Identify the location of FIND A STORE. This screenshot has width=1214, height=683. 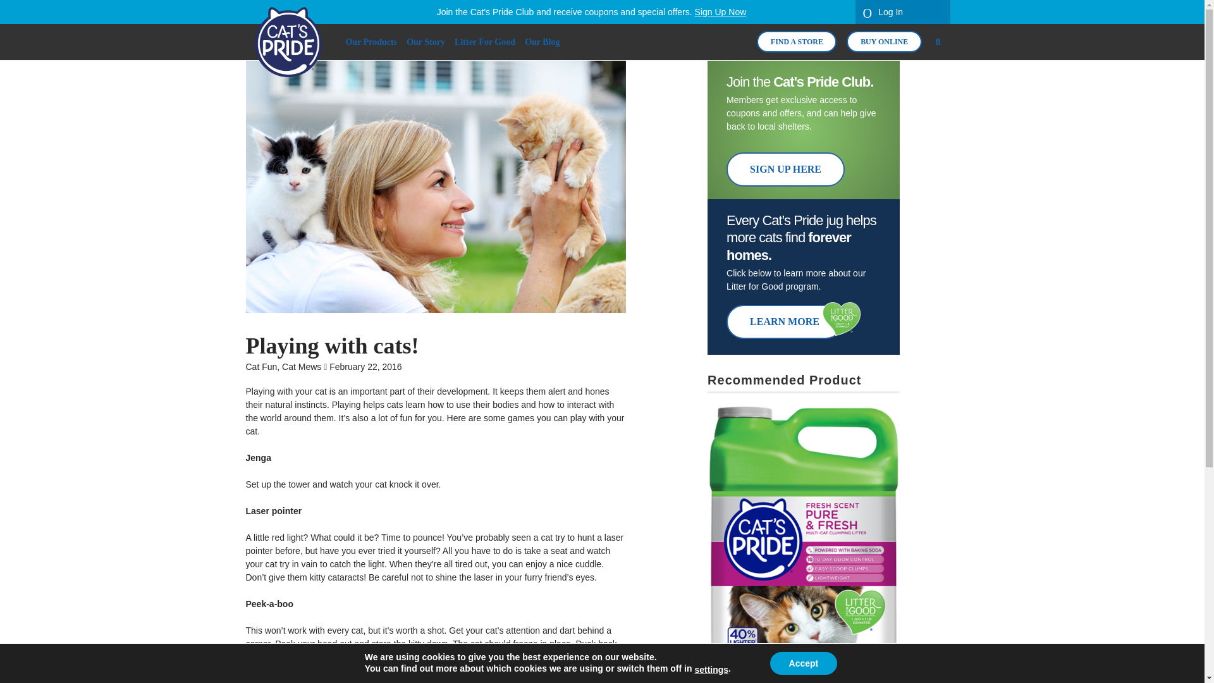
(796, 42).